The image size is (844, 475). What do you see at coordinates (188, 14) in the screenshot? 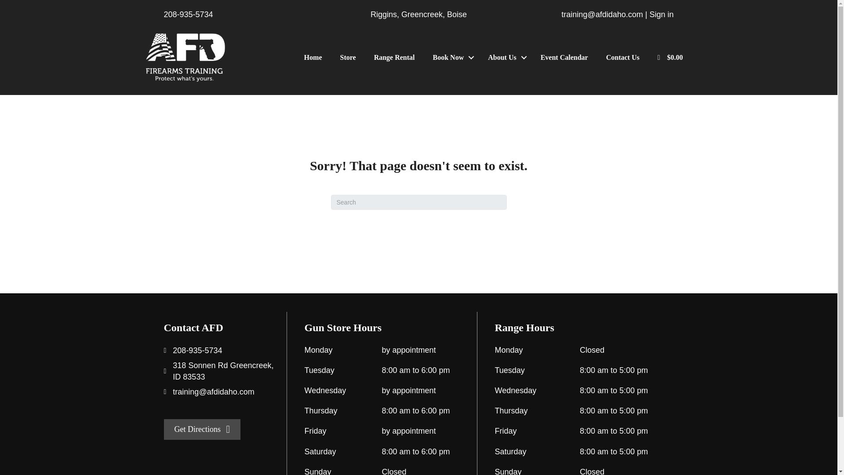
I see `208-935-5734` at bounding box center [188, 14].